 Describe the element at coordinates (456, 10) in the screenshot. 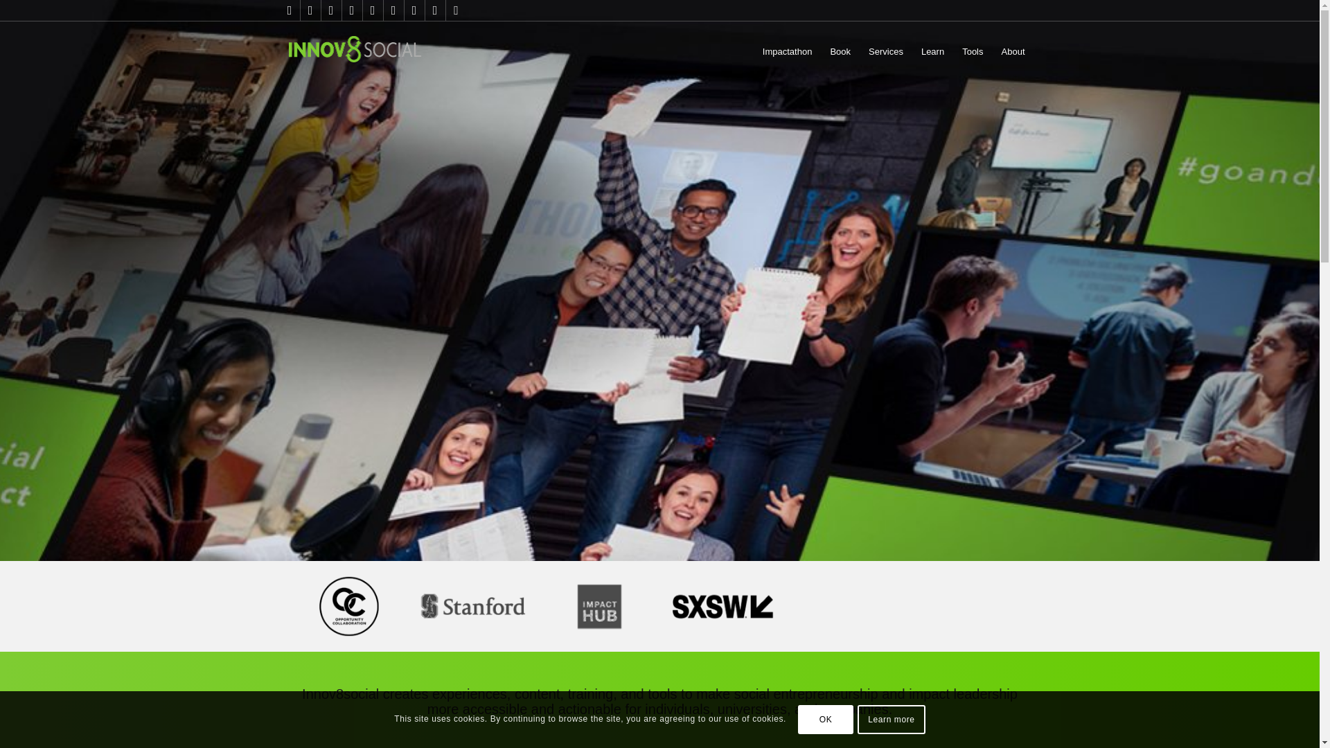

I see `Mail` at that location.